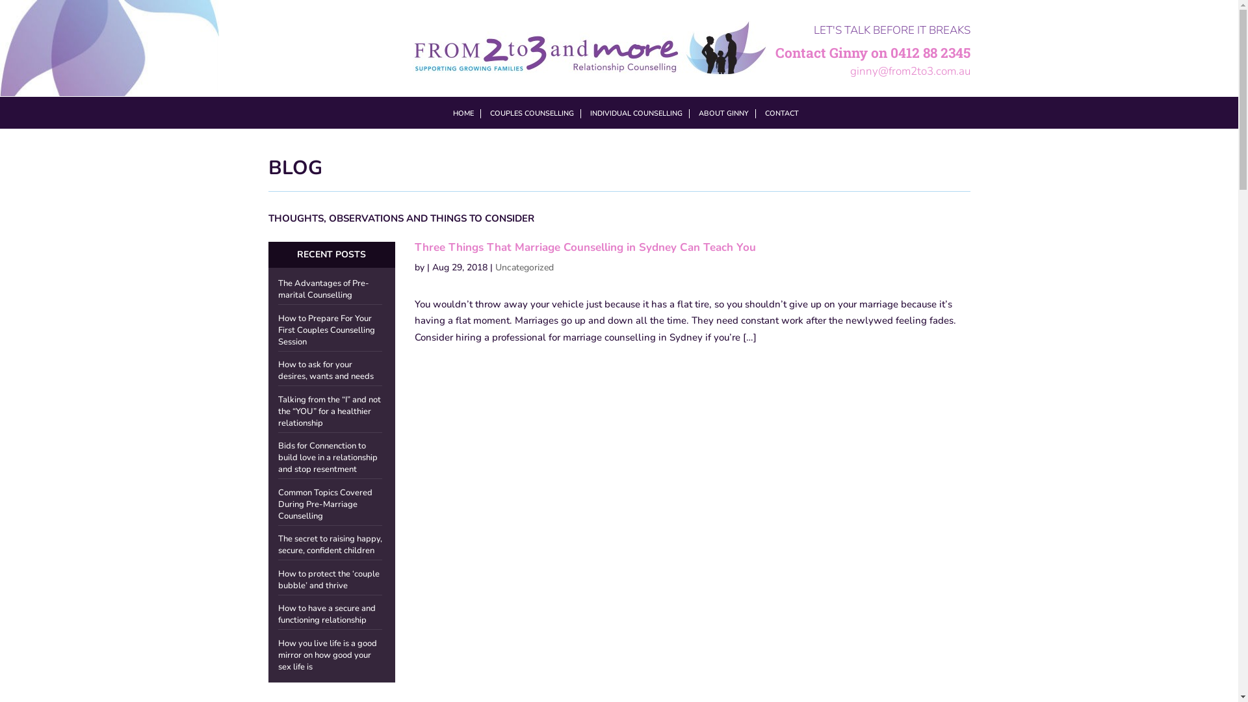 This screenshot has width=1248, height=702. Describe the element at coordinates (931, 53) in the screenshot. I see `0412 88 2345` at that location.